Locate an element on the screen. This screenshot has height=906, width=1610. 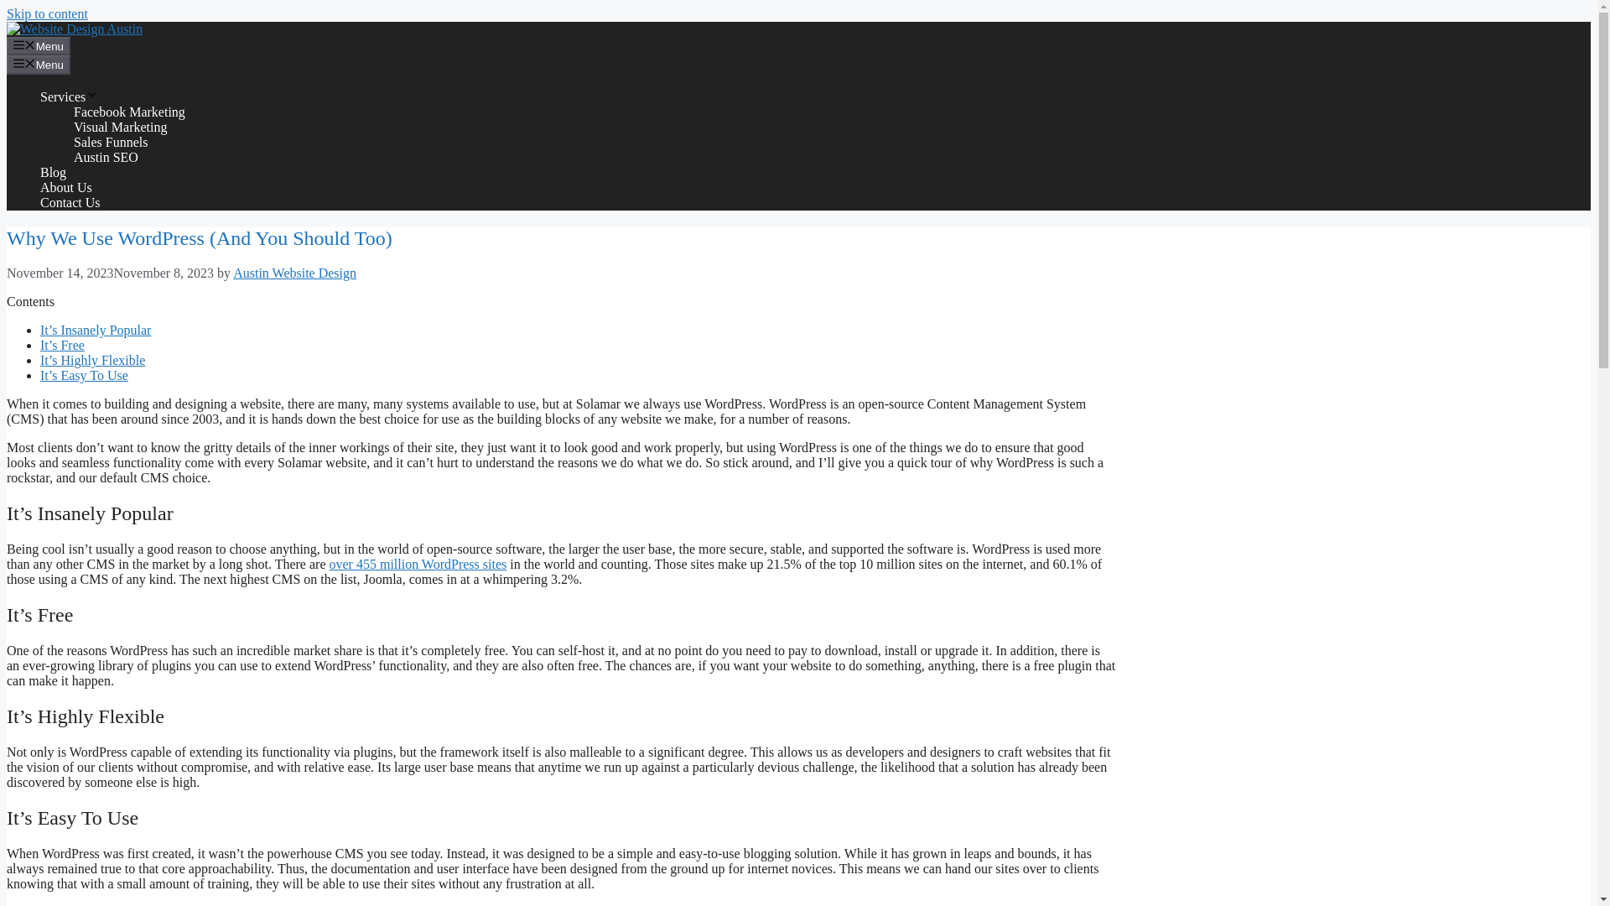
Skip to content is located at coordinates (47, 13).